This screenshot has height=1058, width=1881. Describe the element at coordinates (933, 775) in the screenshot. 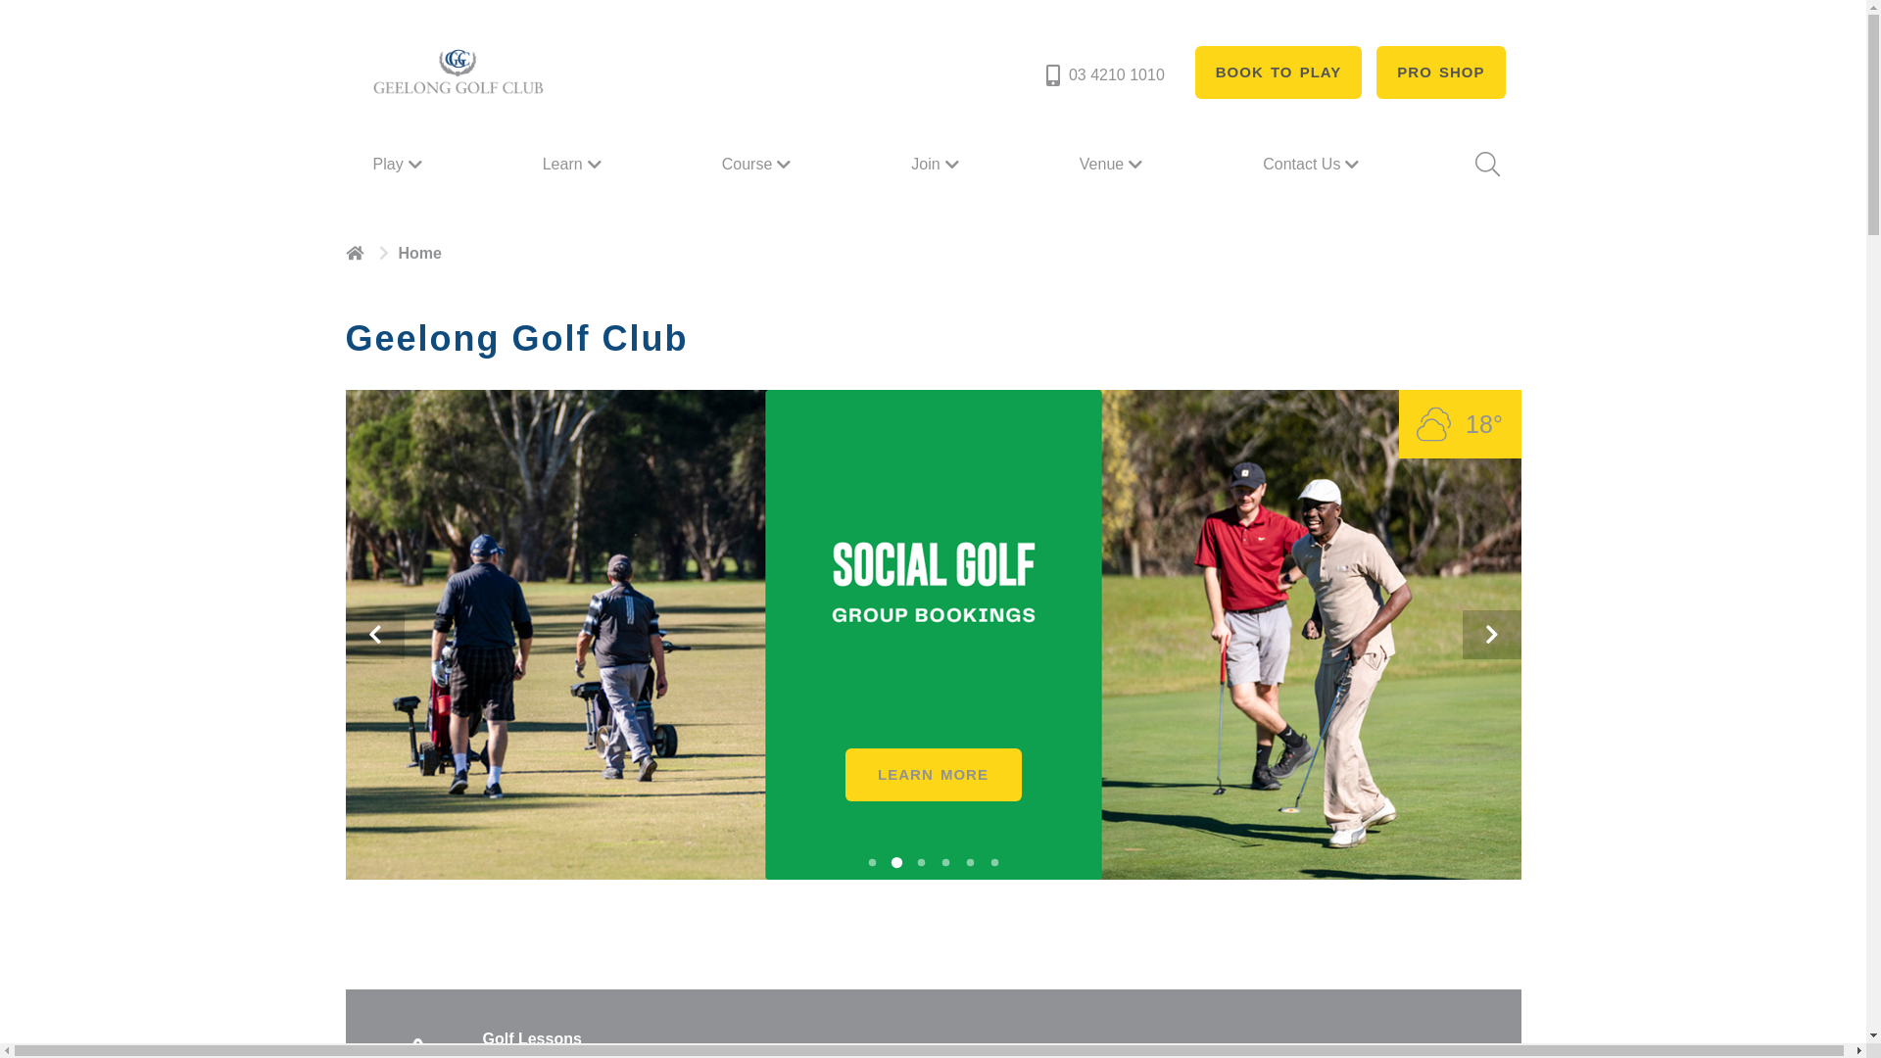

I see `LEARN MORE` at that location.